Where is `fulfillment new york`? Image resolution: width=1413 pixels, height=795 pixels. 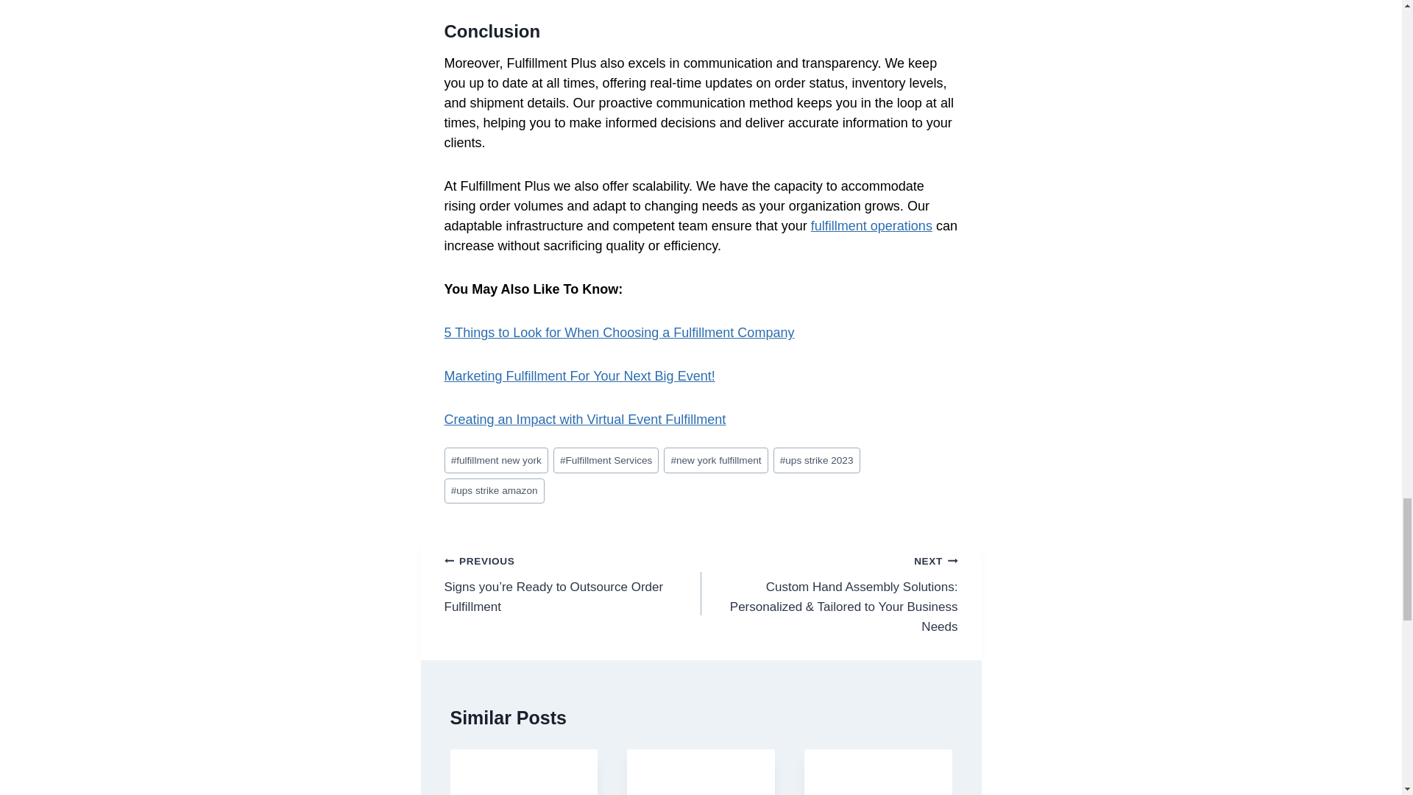
fulfillment new york is located at coordinates (496, 460).